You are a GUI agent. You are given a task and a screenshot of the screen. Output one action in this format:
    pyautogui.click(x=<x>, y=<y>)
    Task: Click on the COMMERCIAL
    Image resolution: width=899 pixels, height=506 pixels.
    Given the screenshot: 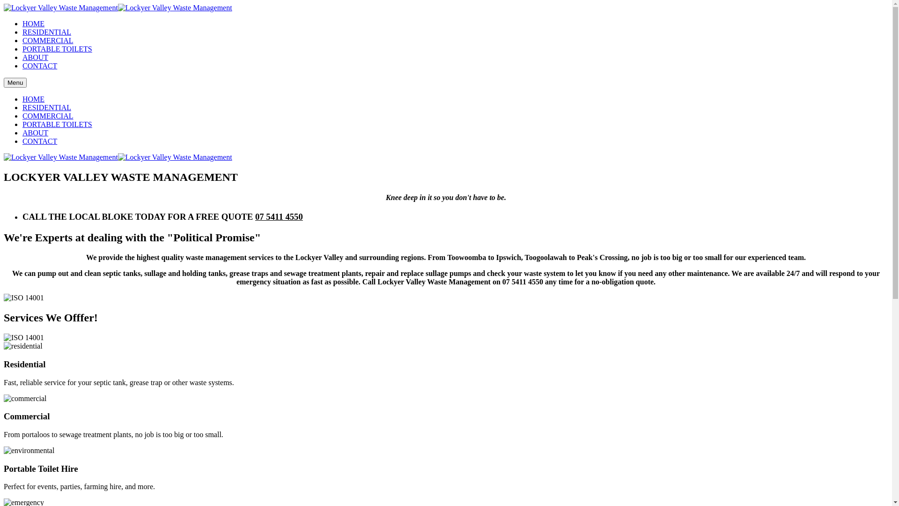 What is the action you would take?
    pyautogui.click(x=48, y=40)
    